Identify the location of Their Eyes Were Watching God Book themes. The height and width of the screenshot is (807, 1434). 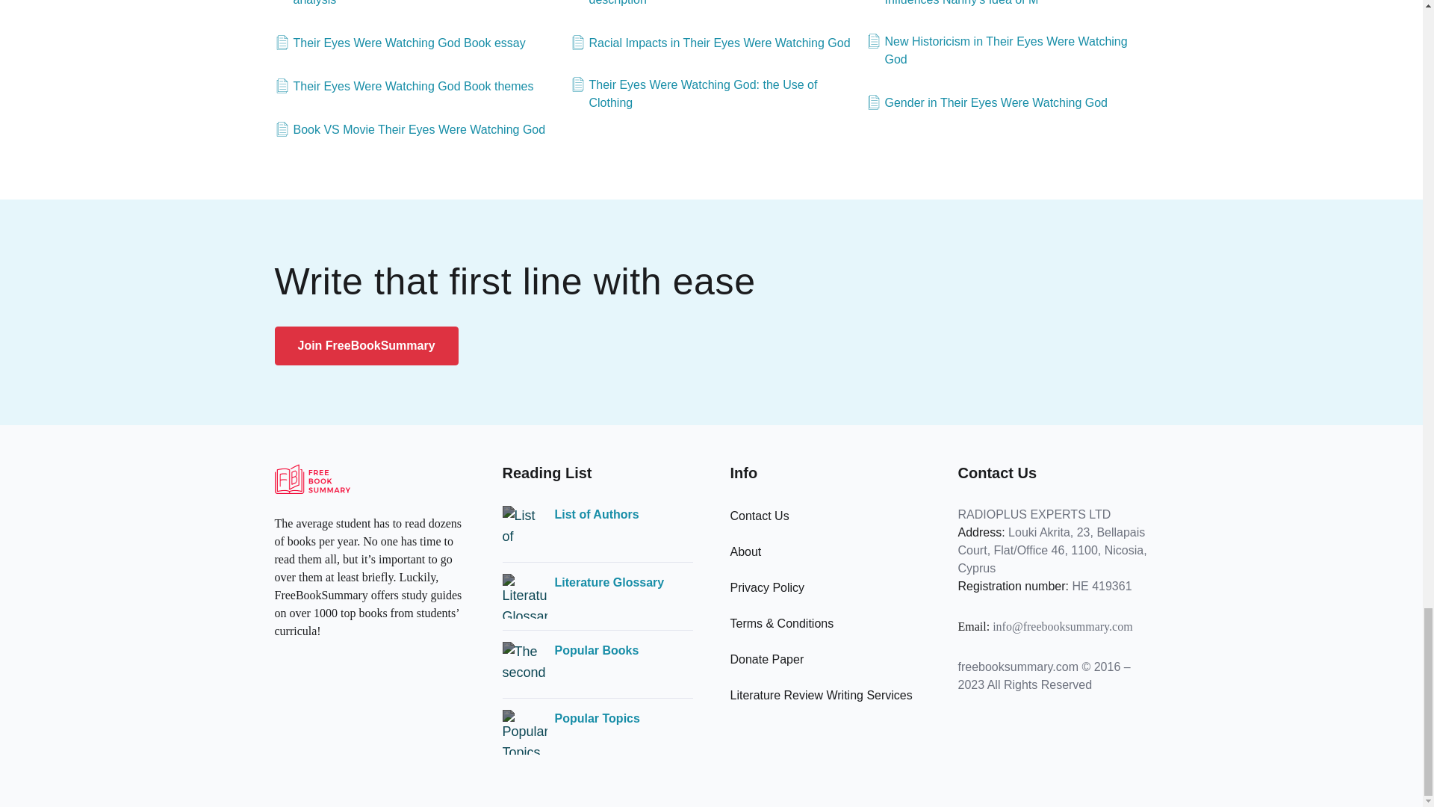
(404, 87).